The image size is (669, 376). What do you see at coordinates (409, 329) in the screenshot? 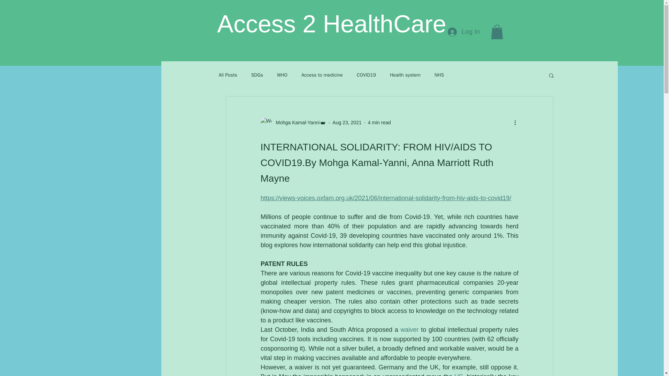
I see `waiver` at bounding box center [409, 329].